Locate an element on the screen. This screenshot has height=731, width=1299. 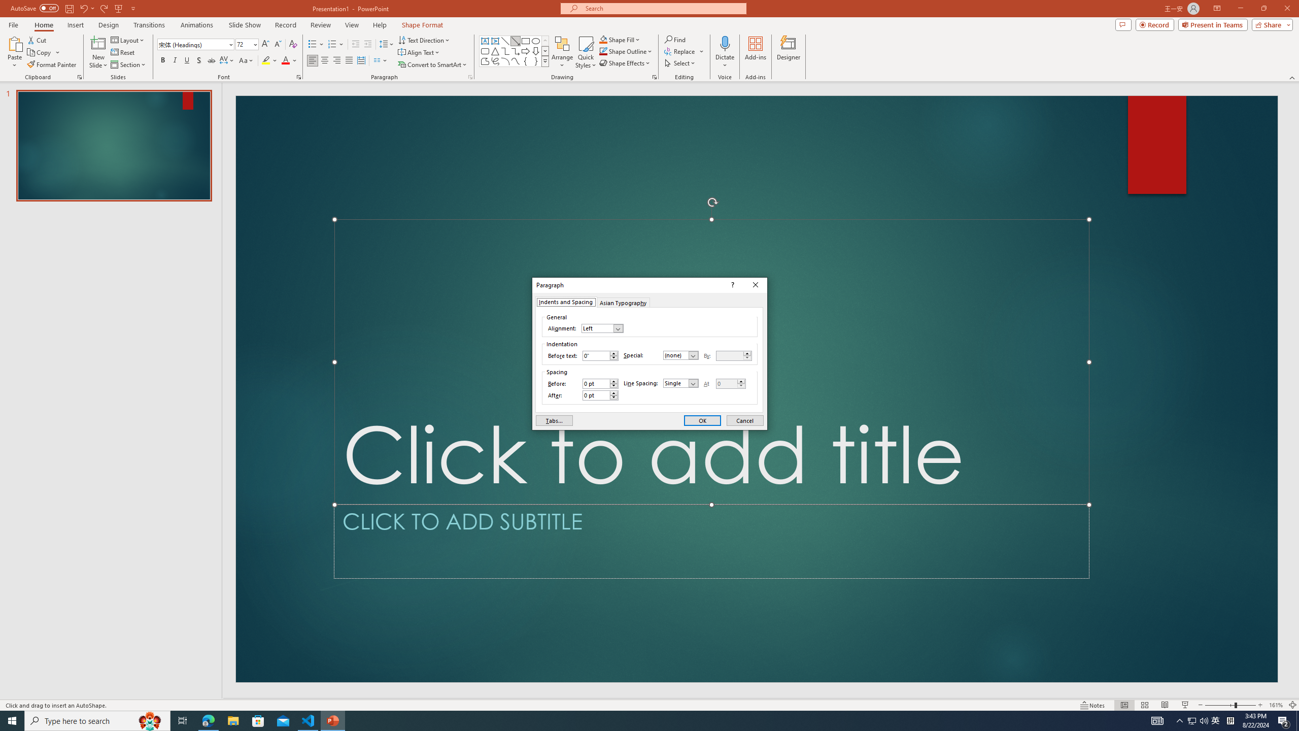
Special is located at coordinates (681, 355).